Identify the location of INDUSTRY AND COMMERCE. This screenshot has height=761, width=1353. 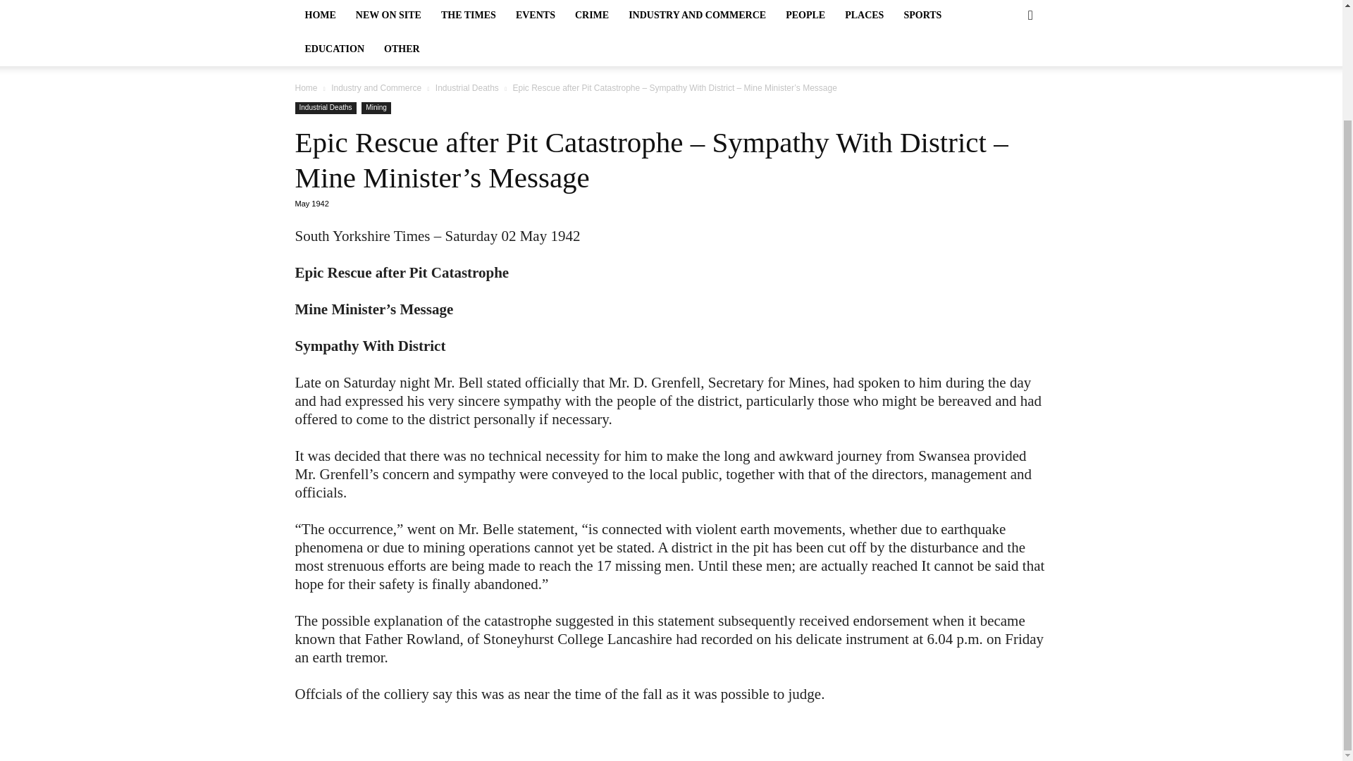
(696, 16).